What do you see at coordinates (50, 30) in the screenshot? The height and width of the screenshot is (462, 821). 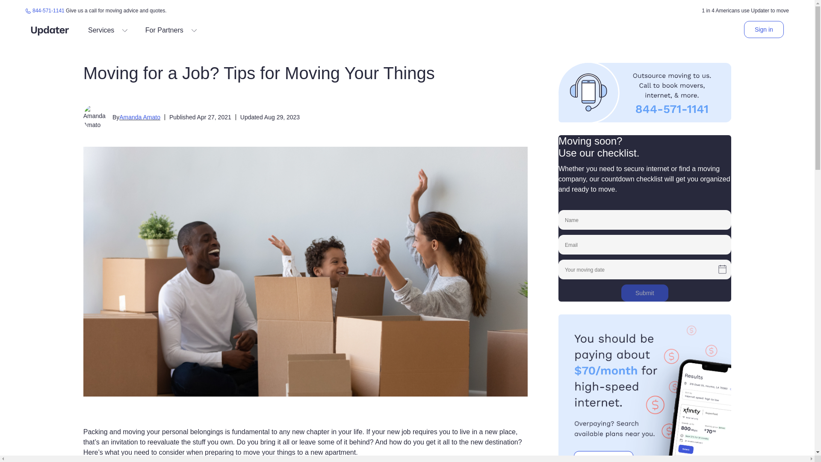 I see `Updater` at bounding box center [50, 30].